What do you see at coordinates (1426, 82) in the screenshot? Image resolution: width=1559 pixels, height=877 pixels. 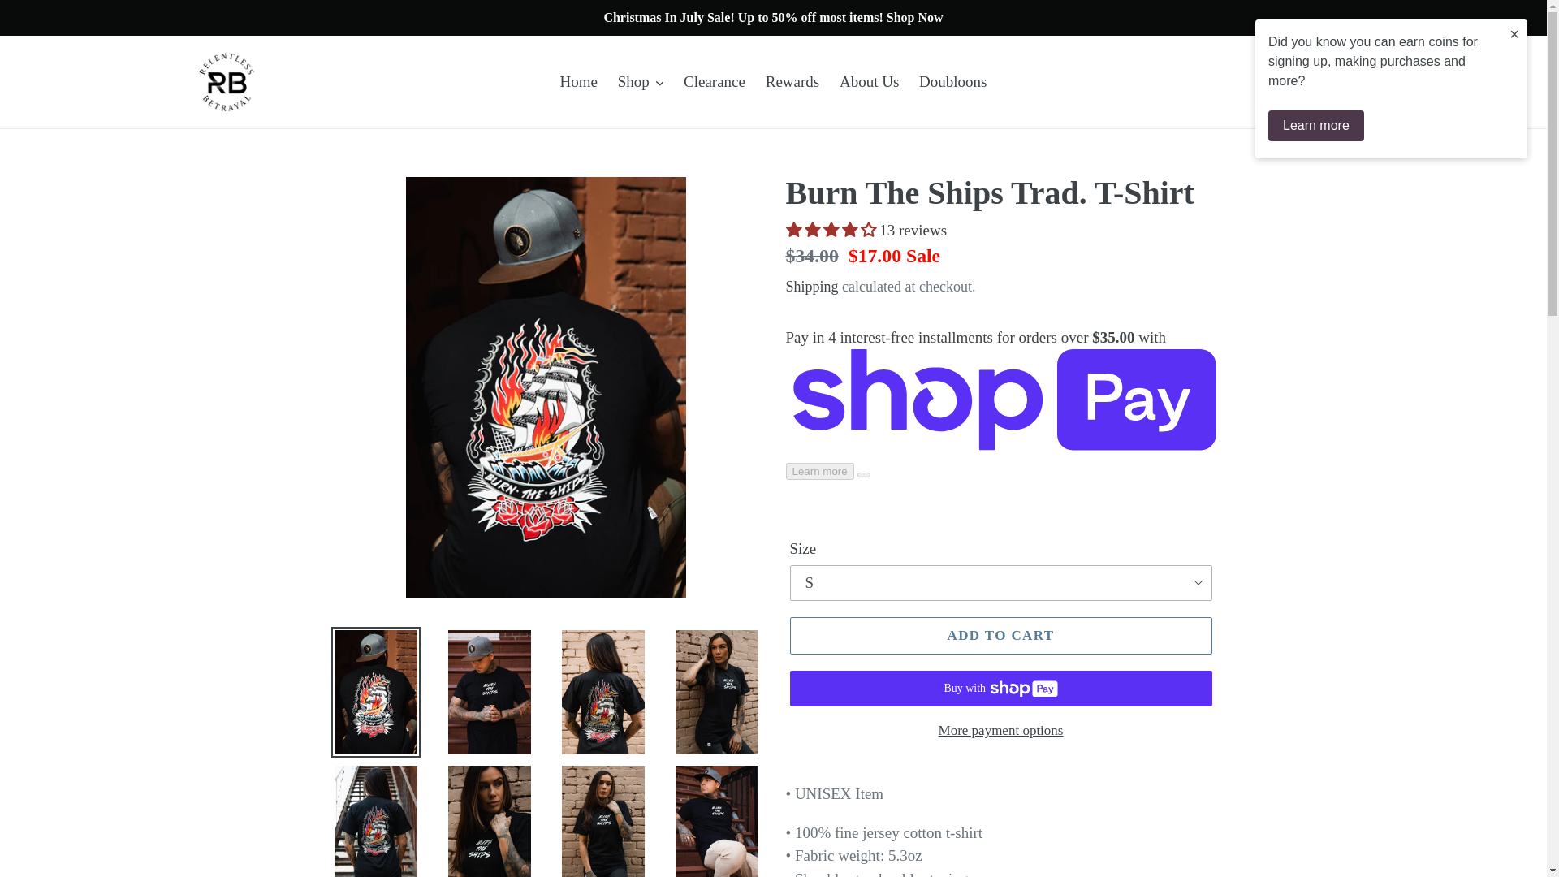 I see `Cart` at bounding box center [1426, 82].